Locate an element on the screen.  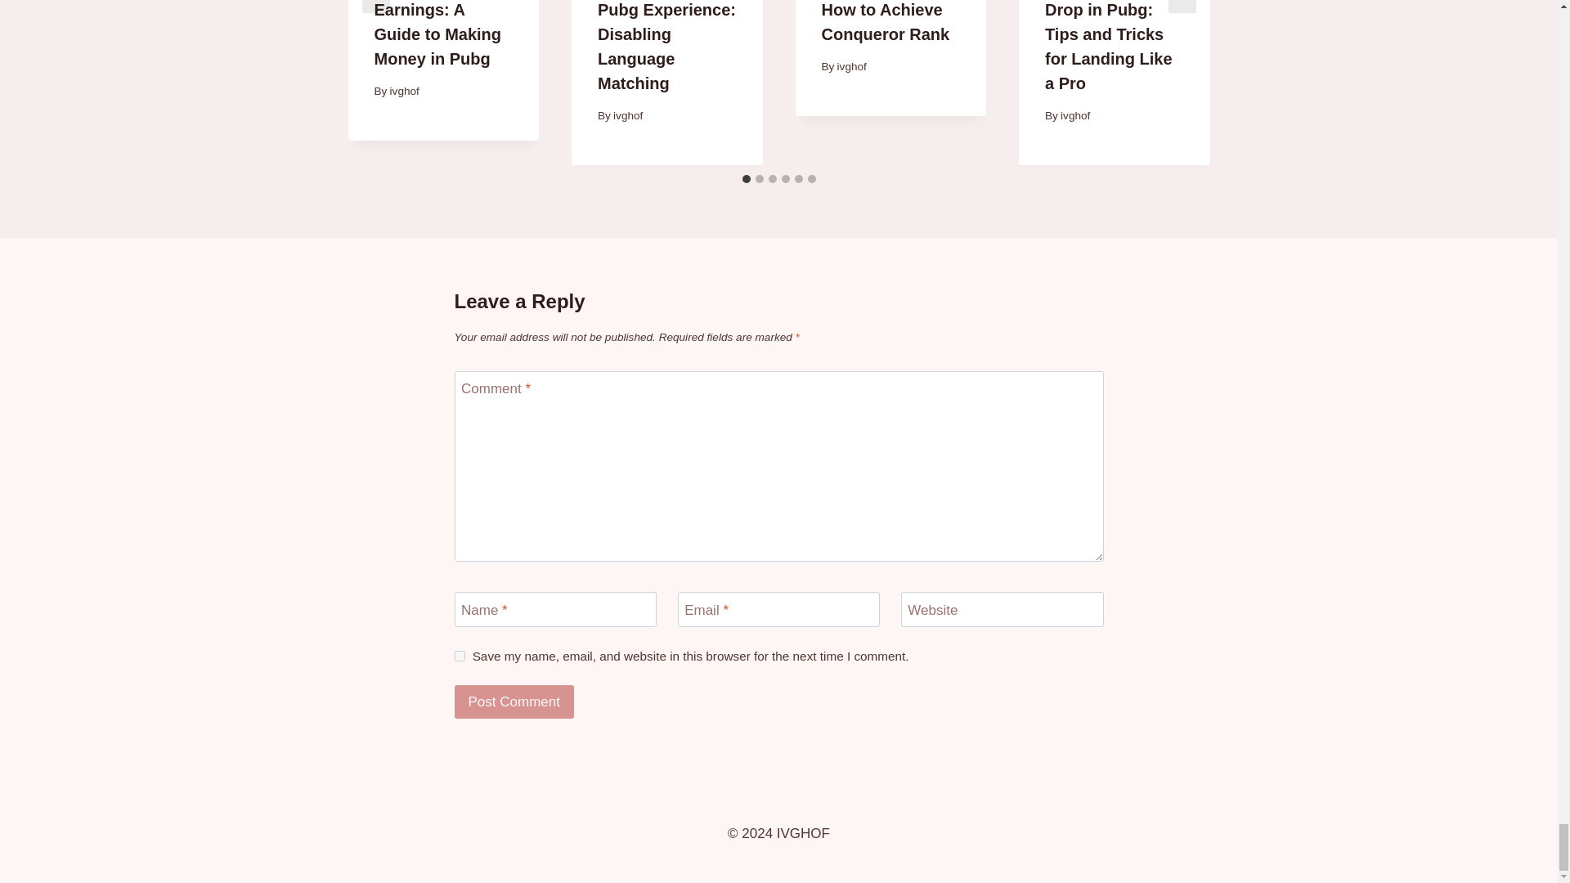
yes is located at coordinates (460, 656).